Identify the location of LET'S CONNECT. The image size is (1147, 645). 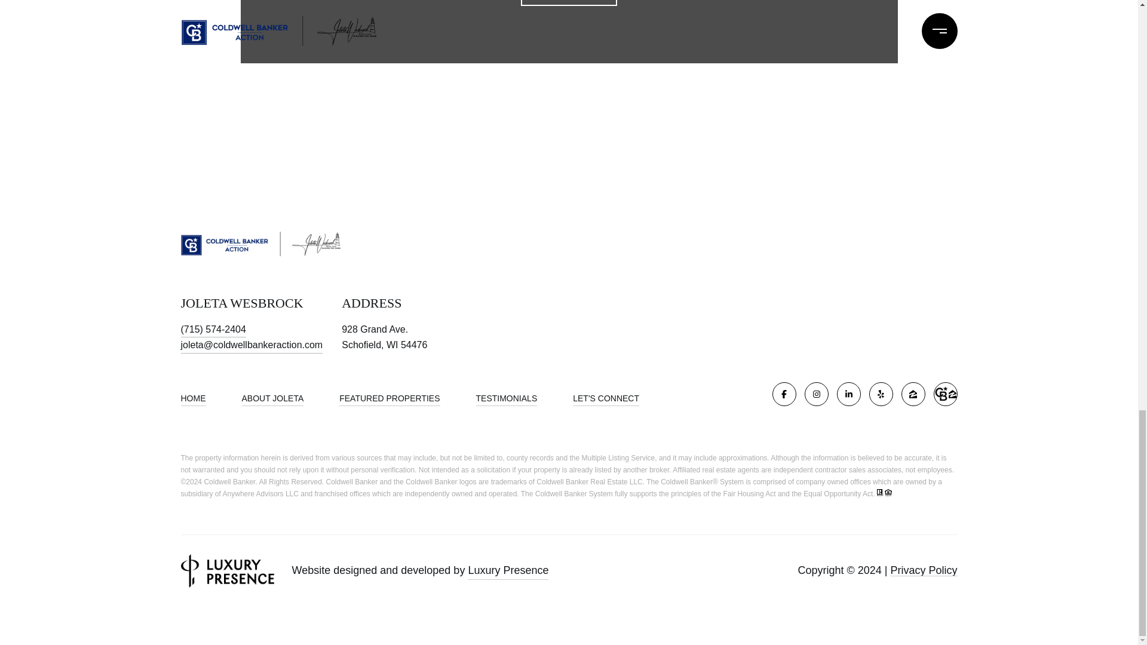
(606, 398).